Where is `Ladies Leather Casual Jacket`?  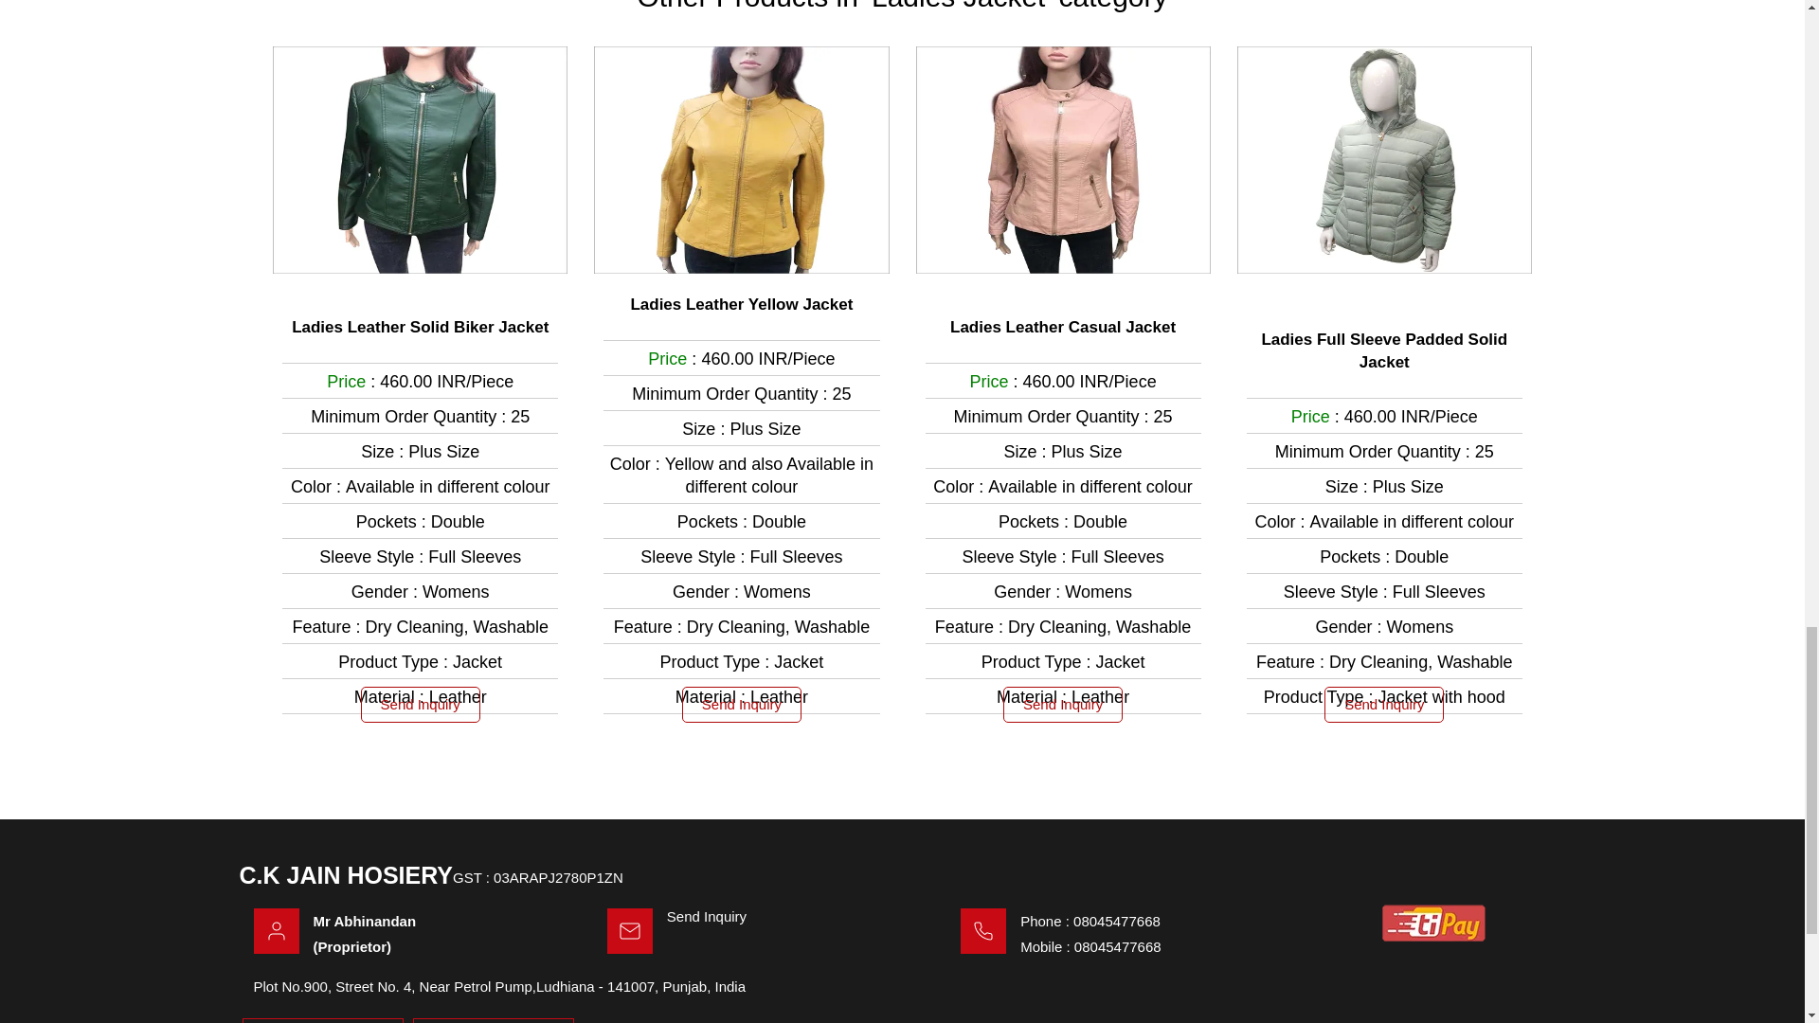
Ladies Leather Casual Jacket is located at coordinates (1062, 327).